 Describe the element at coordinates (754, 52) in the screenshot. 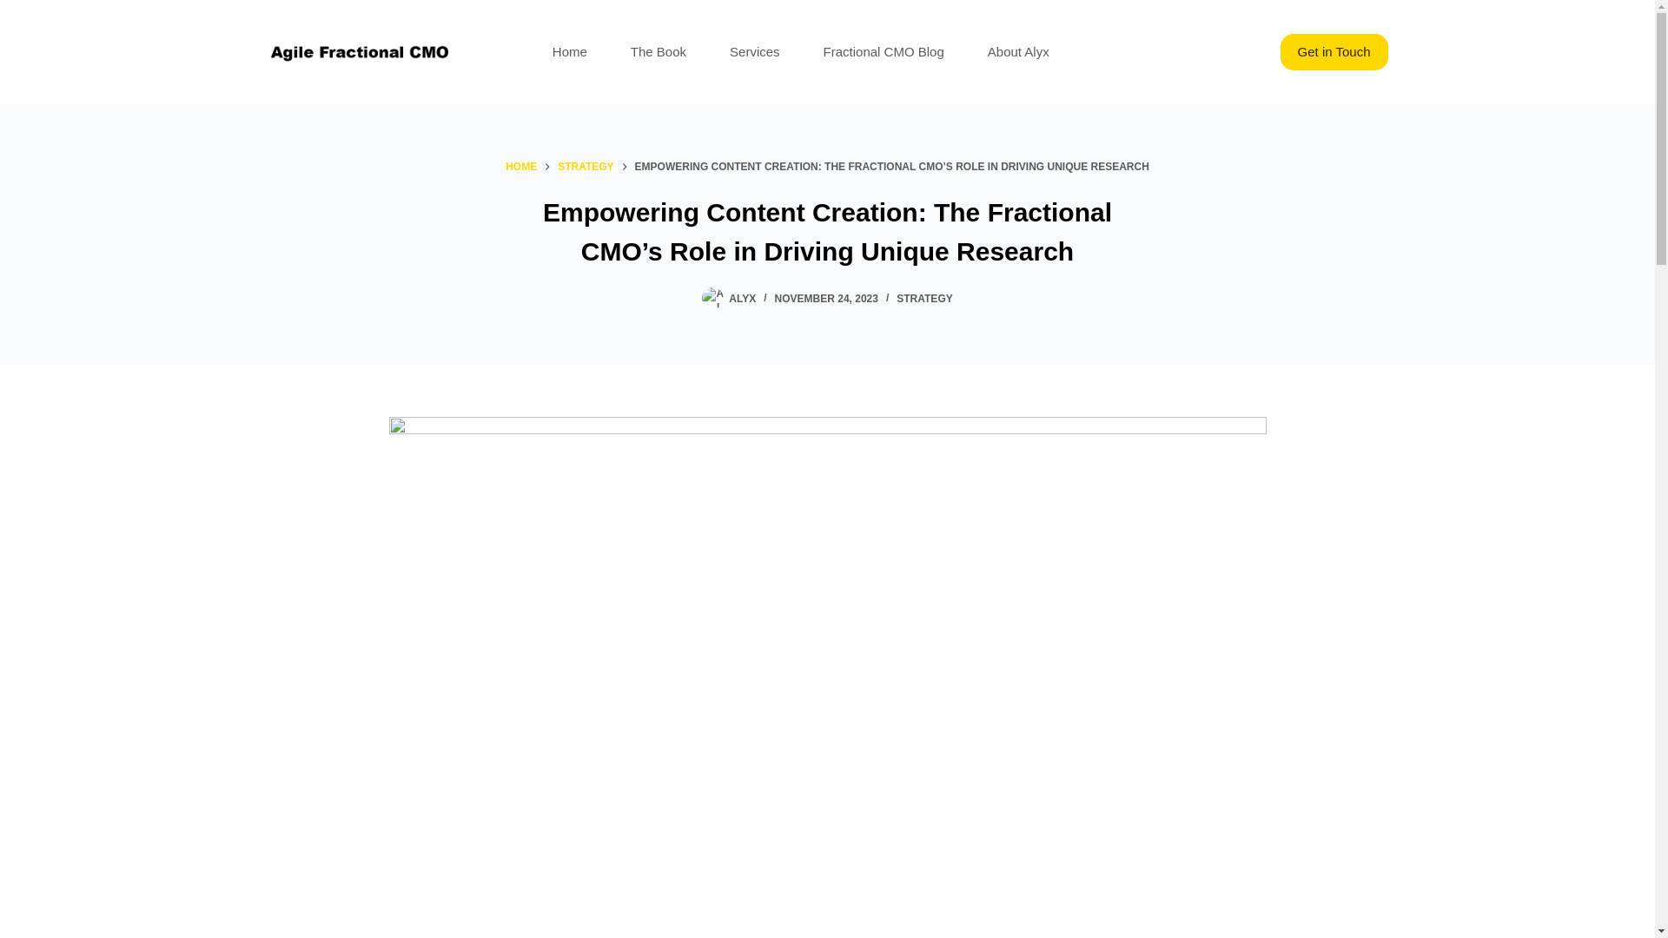

I see `Services` at that location.